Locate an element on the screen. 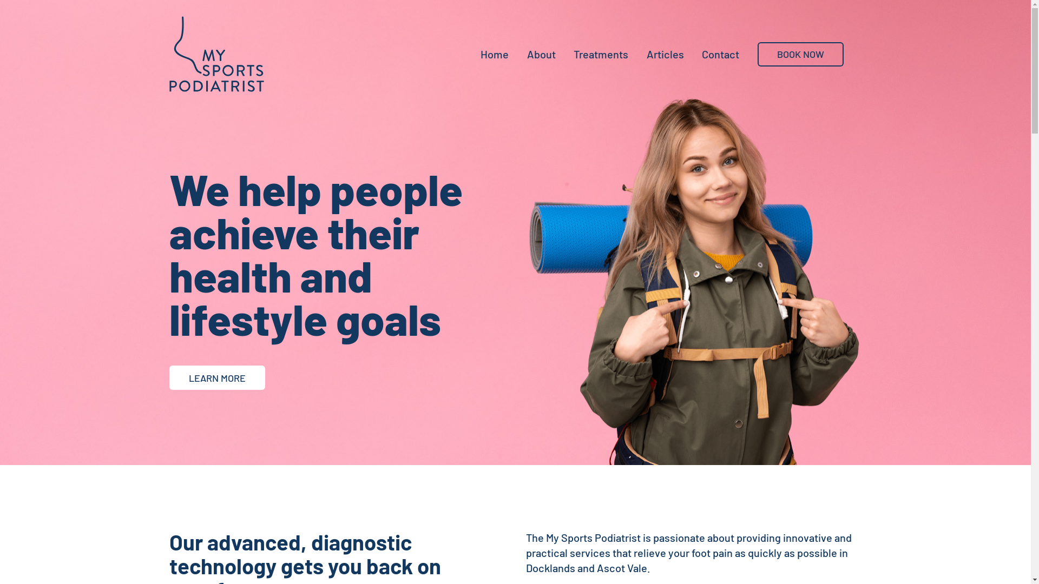  Treatments is located at coordinates (955, 188).